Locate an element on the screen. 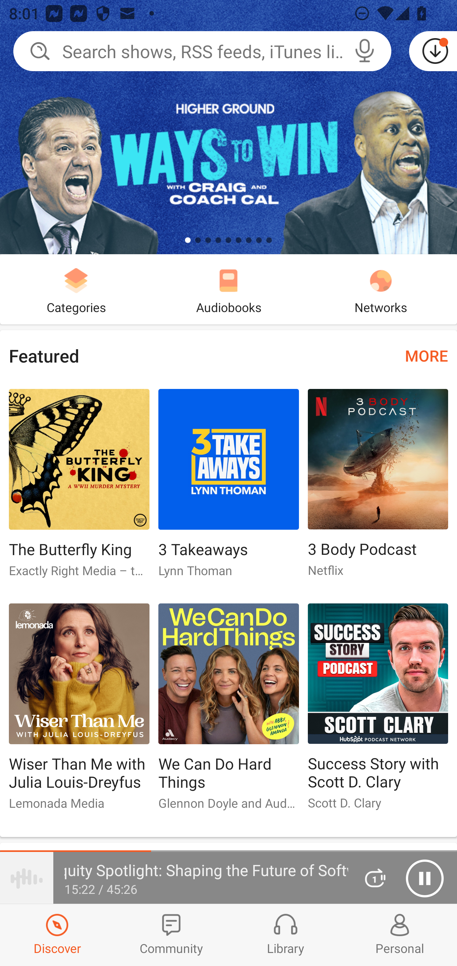  Pause is located at coordinates (425, 878).